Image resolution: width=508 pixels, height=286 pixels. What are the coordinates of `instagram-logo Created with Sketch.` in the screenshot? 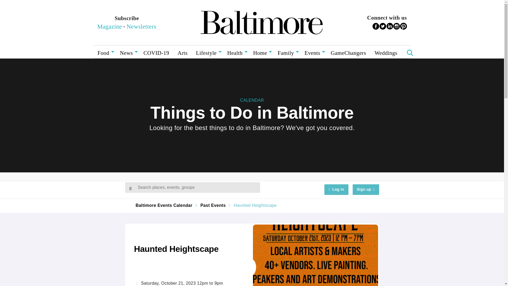 It's located at (397, 26).